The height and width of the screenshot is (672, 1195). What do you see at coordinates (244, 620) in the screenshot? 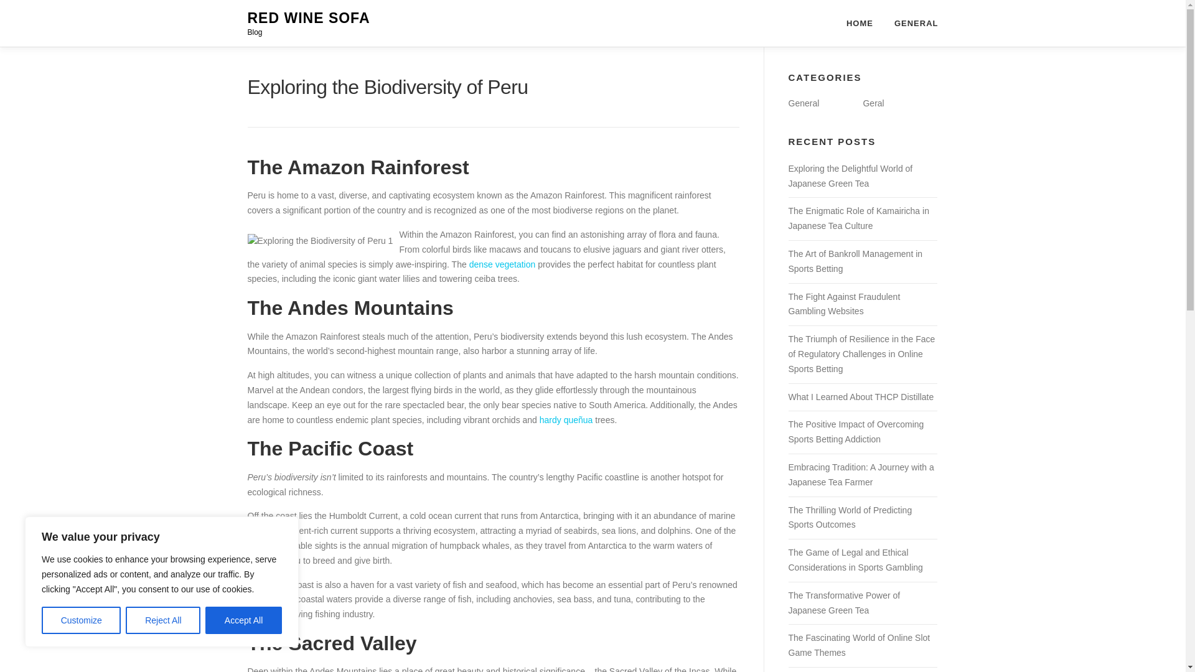
I see `Accept All` at bounding box center [244, 620].